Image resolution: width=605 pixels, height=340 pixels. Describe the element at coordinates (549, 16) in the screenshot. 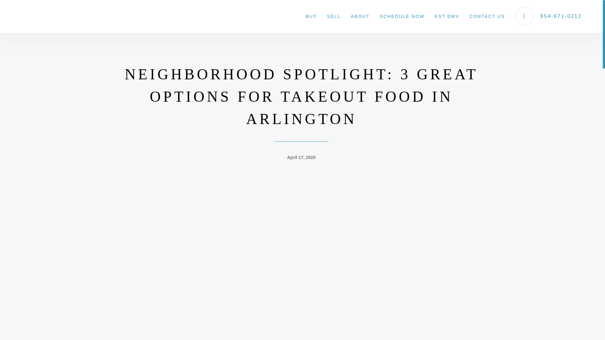

I see `954-671-0212` at that location.